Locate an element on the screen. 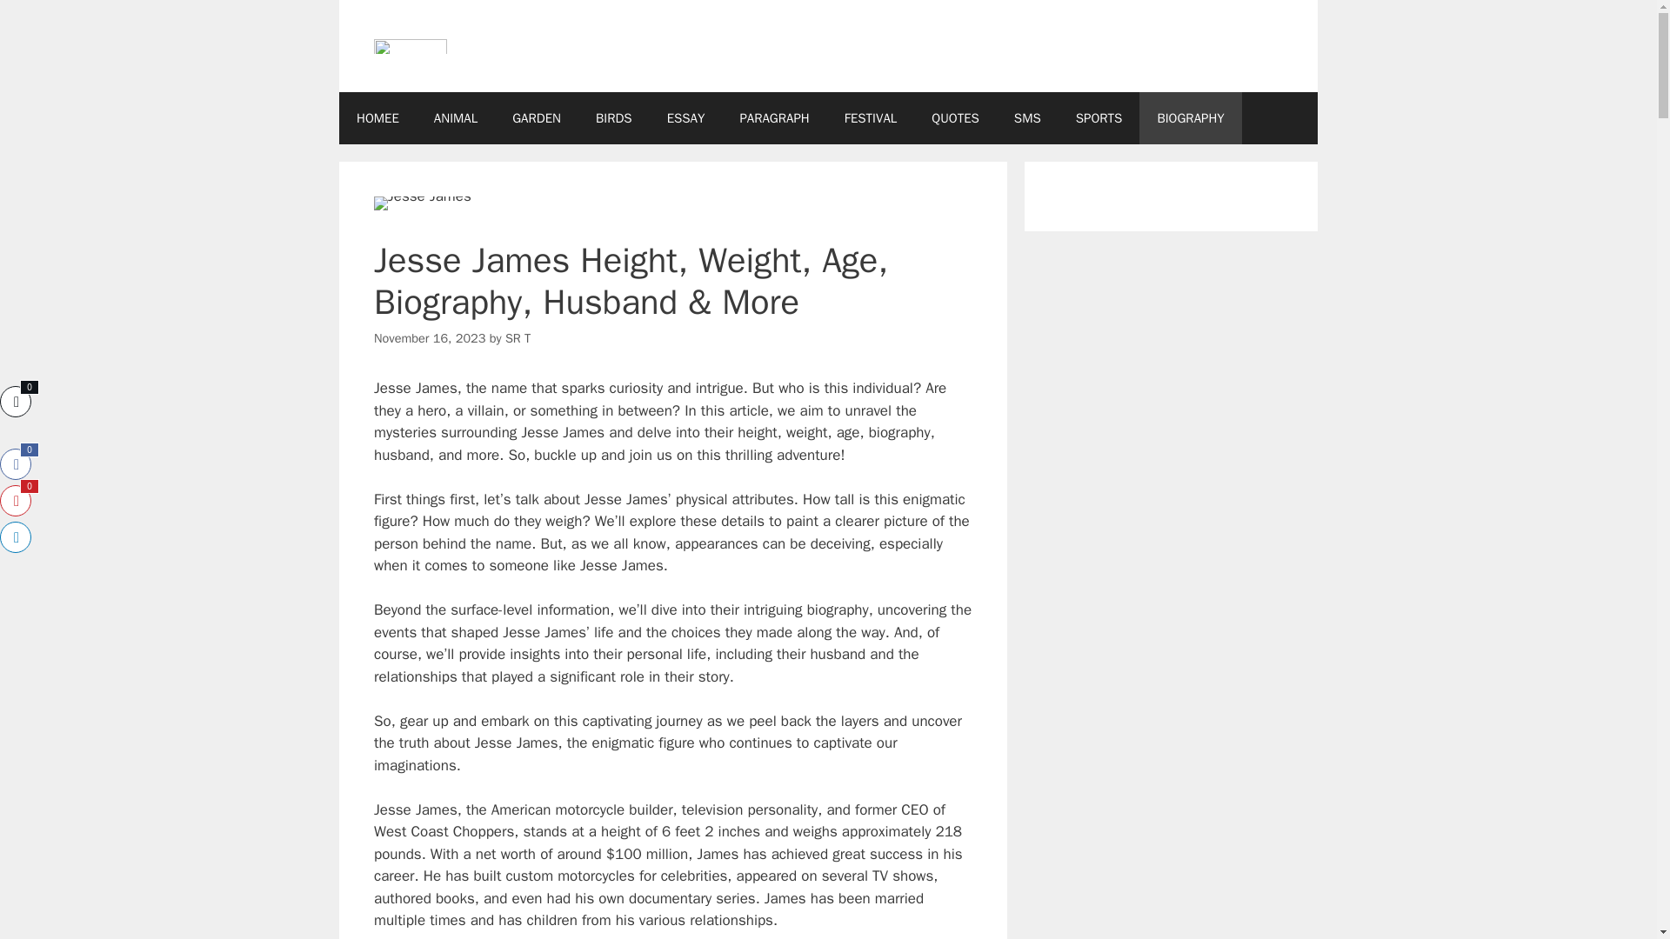 The image size is (1670, 939). GARDEN is located at coordinates (536, 118).